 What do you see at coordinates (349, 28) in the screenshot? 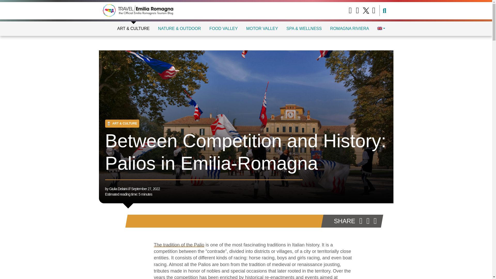
I see `Romagna Riviera` at bounding box center [349, 28].